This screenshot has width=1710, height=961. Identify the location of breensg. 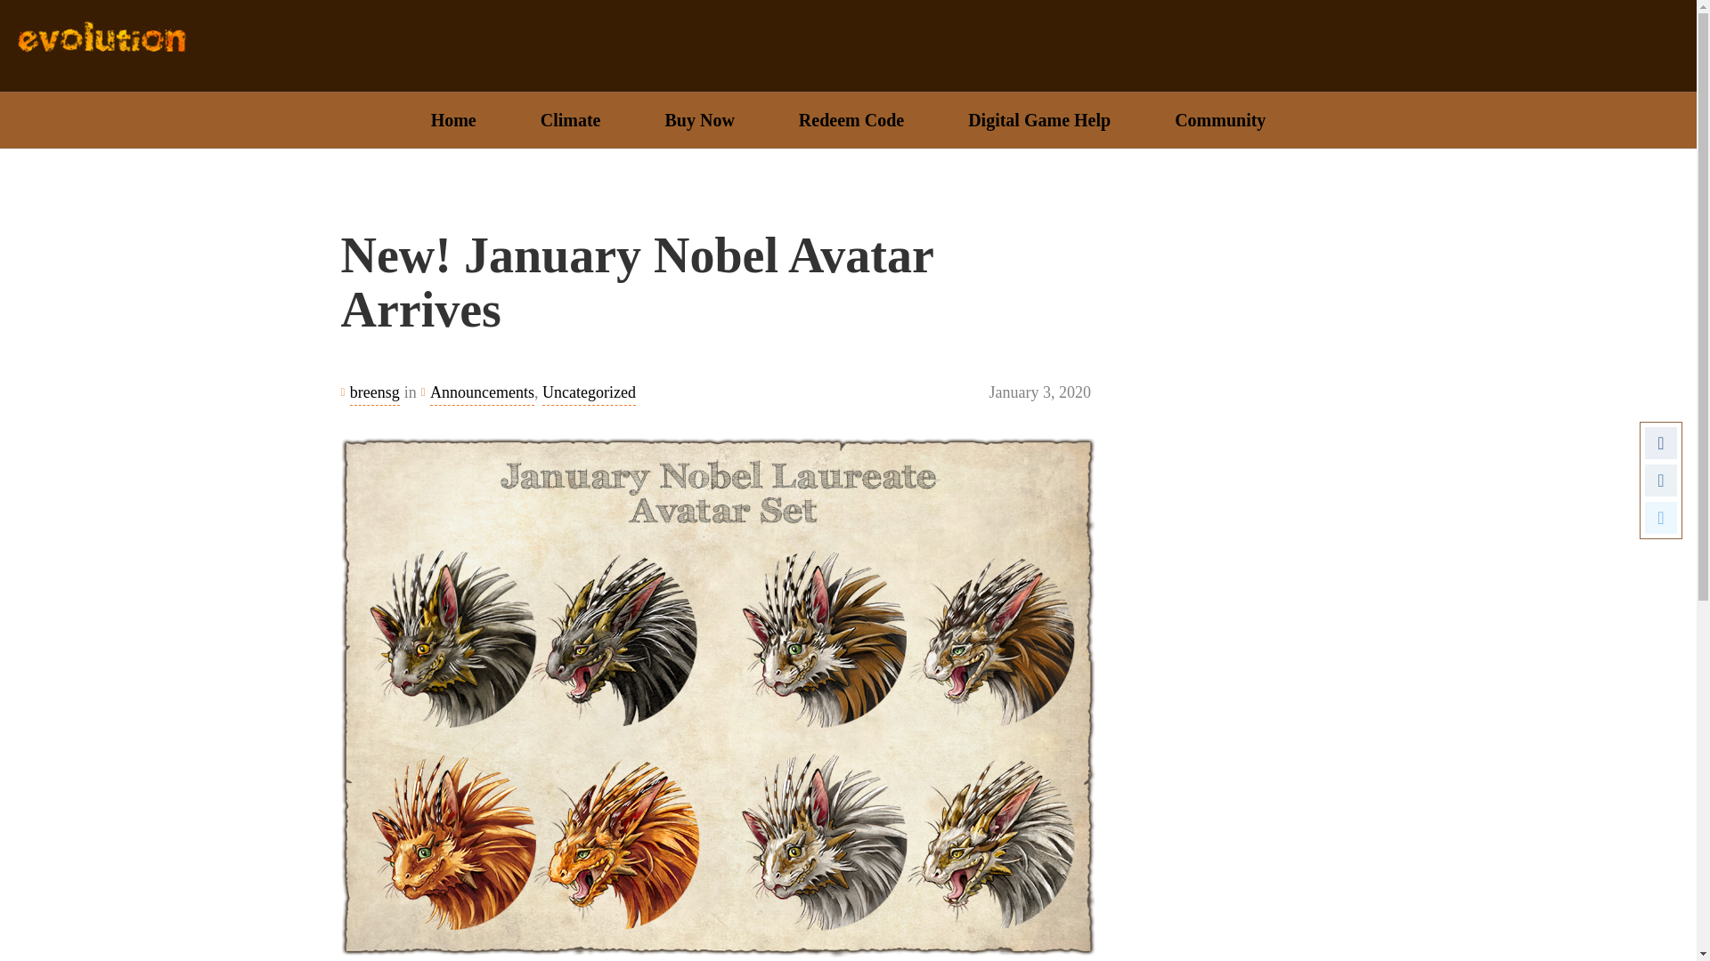
(375, 392).